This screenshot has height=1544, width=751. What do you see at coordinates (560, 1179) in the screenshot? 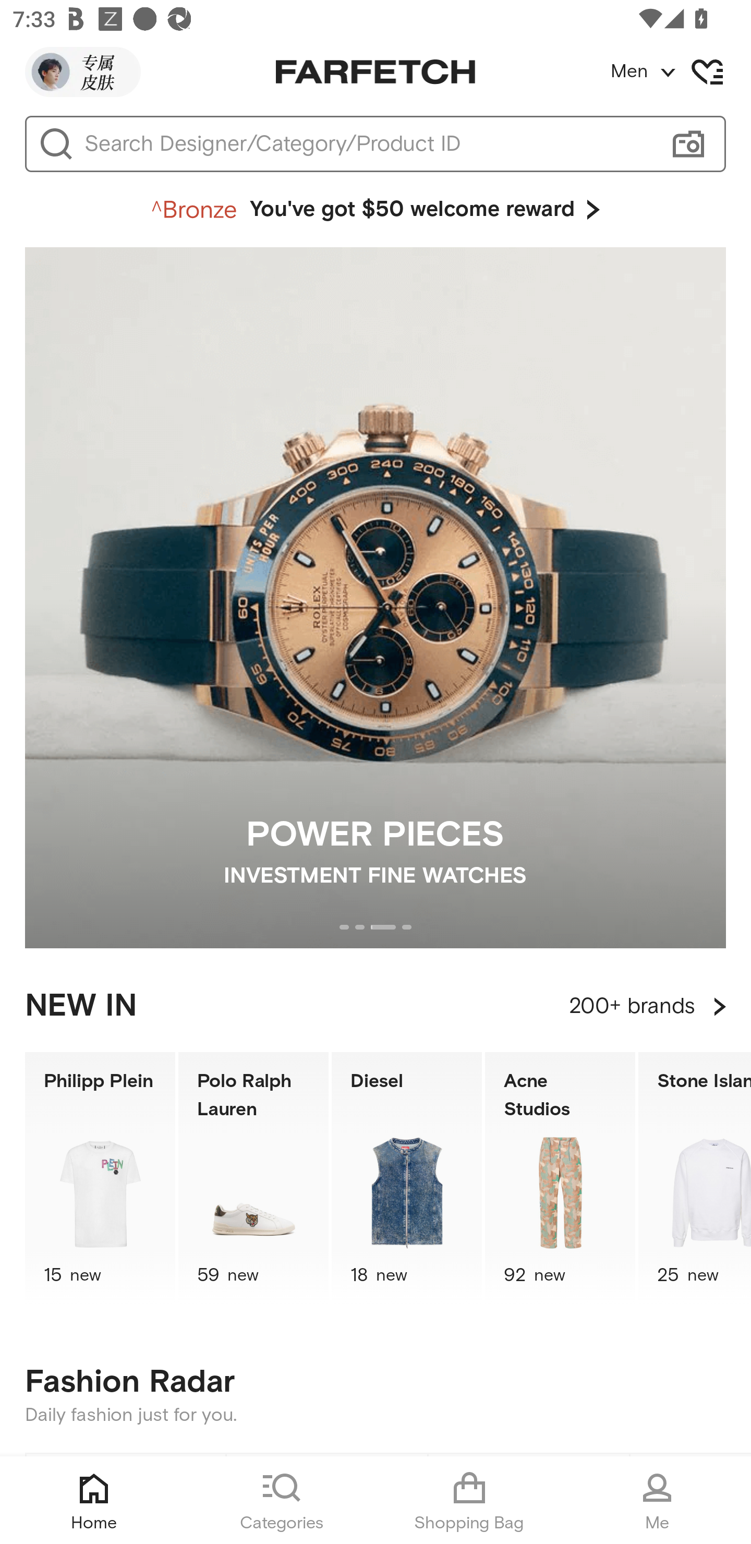
I see `Acne Studios 92  new` at bounding box center [560, 1179].